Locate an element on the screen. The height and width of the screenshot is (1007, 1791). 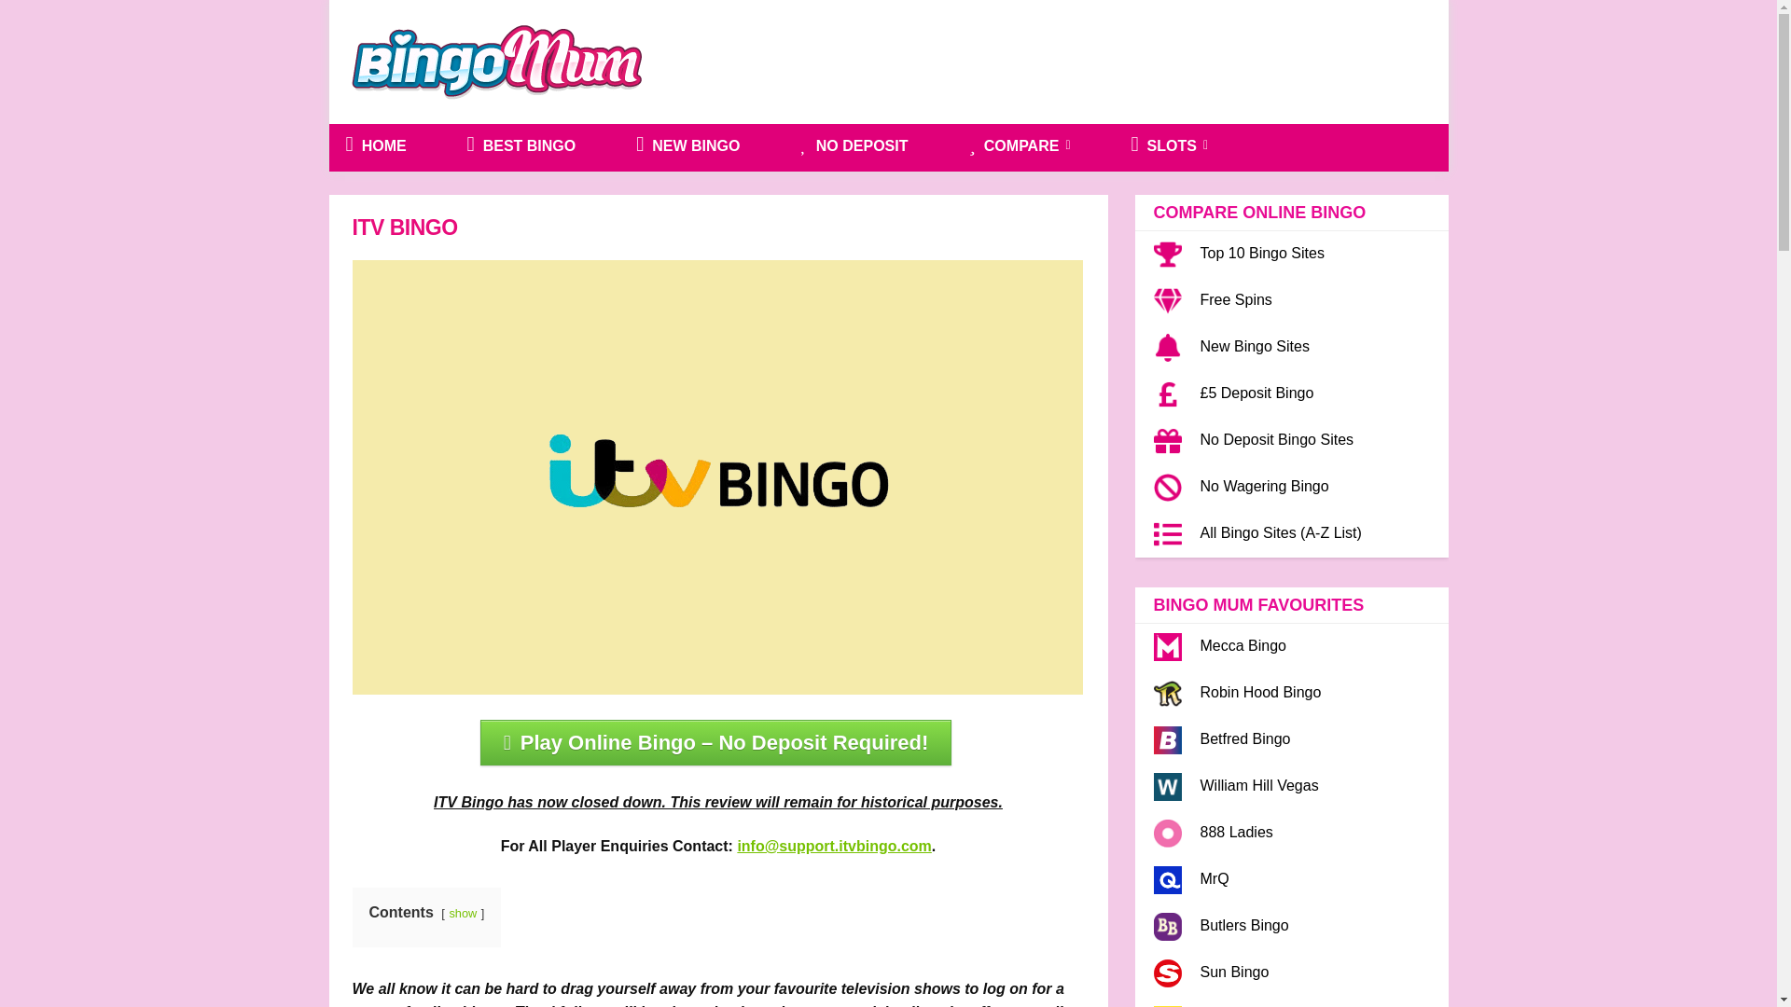
HOME is located at coordinates (375, 145).